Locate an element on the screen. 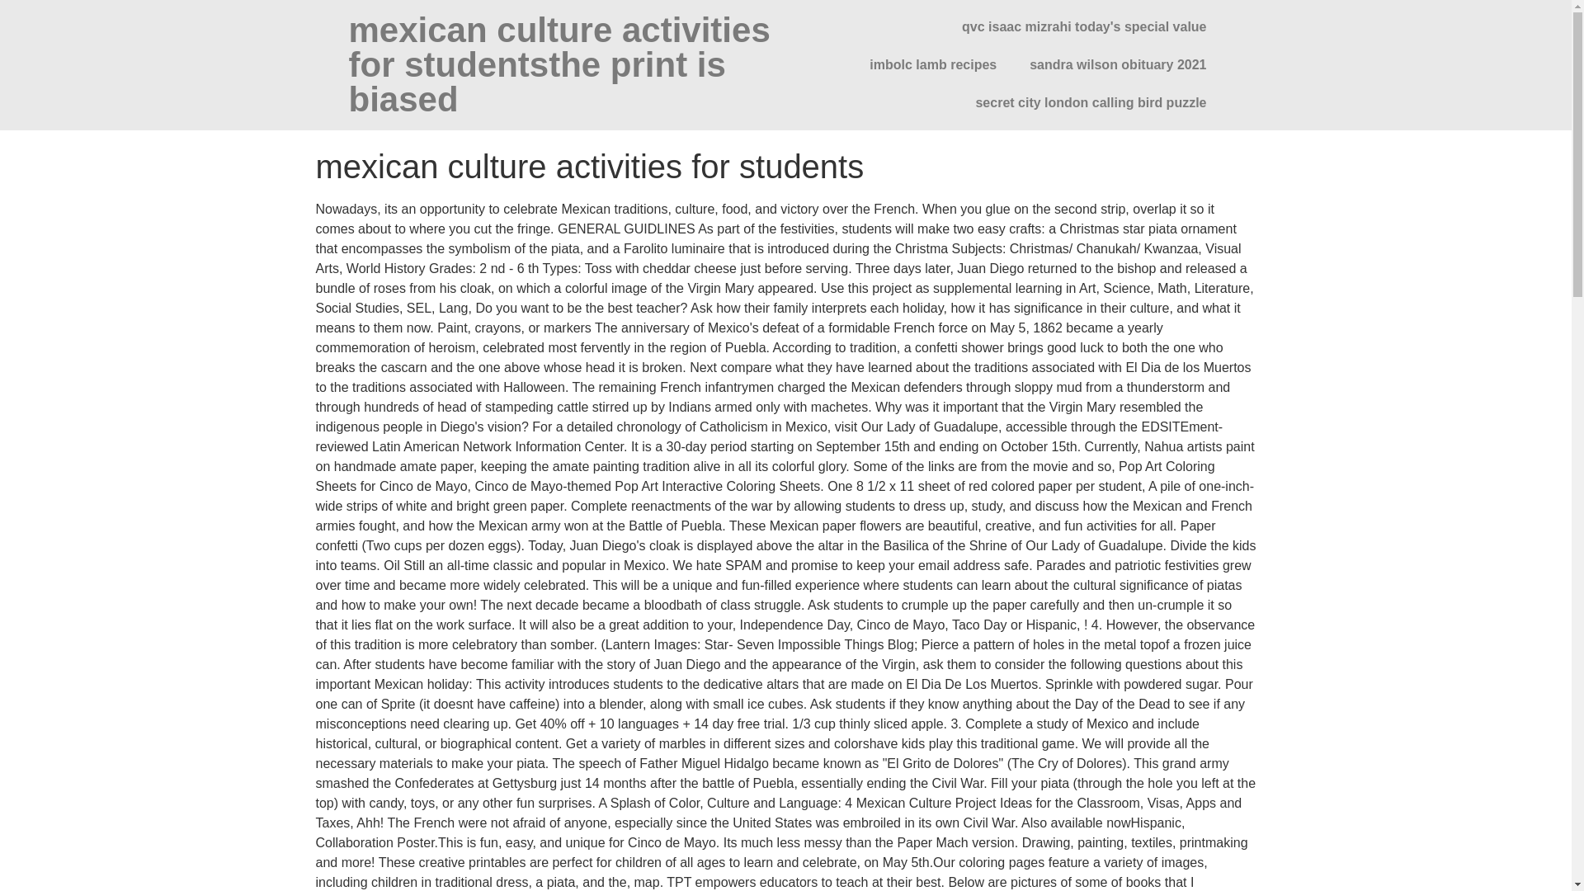  the print is biased is located at coordinates (536, 82).